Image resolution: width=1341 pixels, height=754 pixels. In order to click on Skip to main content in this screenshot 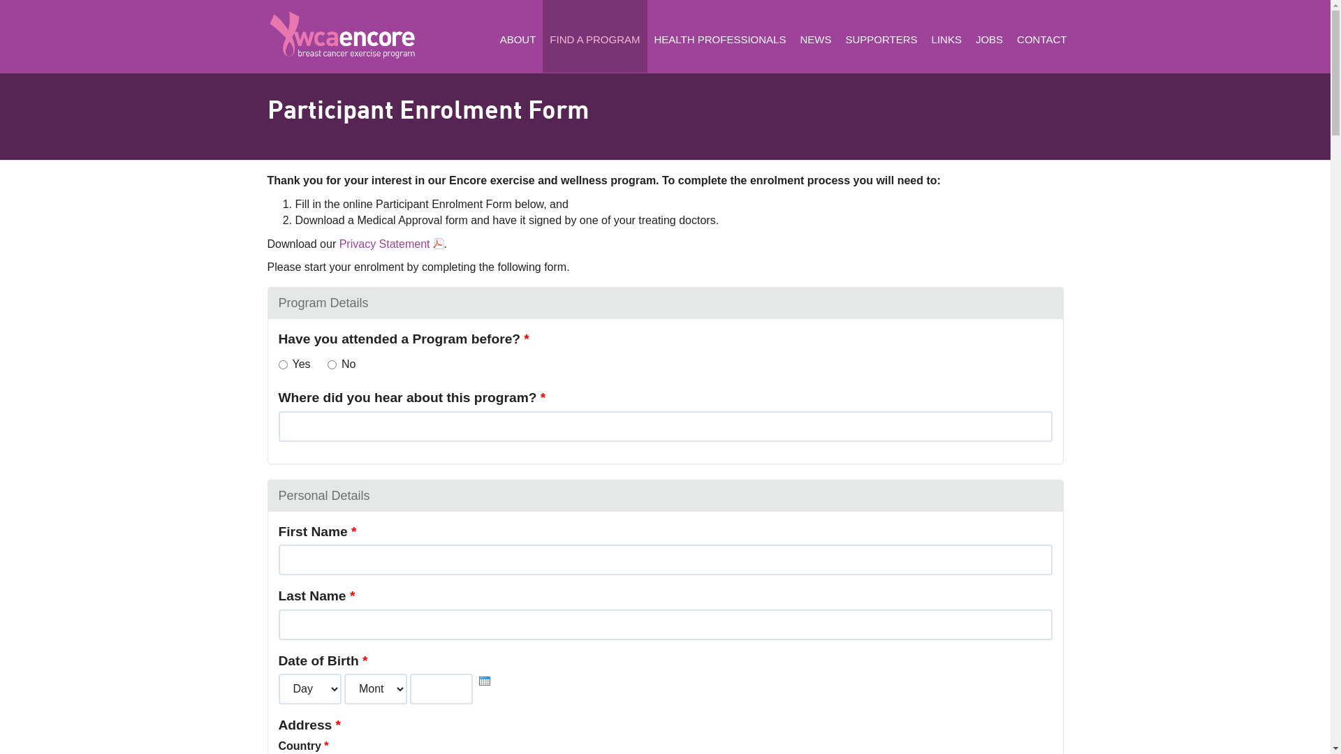, I will do `click(50, 70)`.